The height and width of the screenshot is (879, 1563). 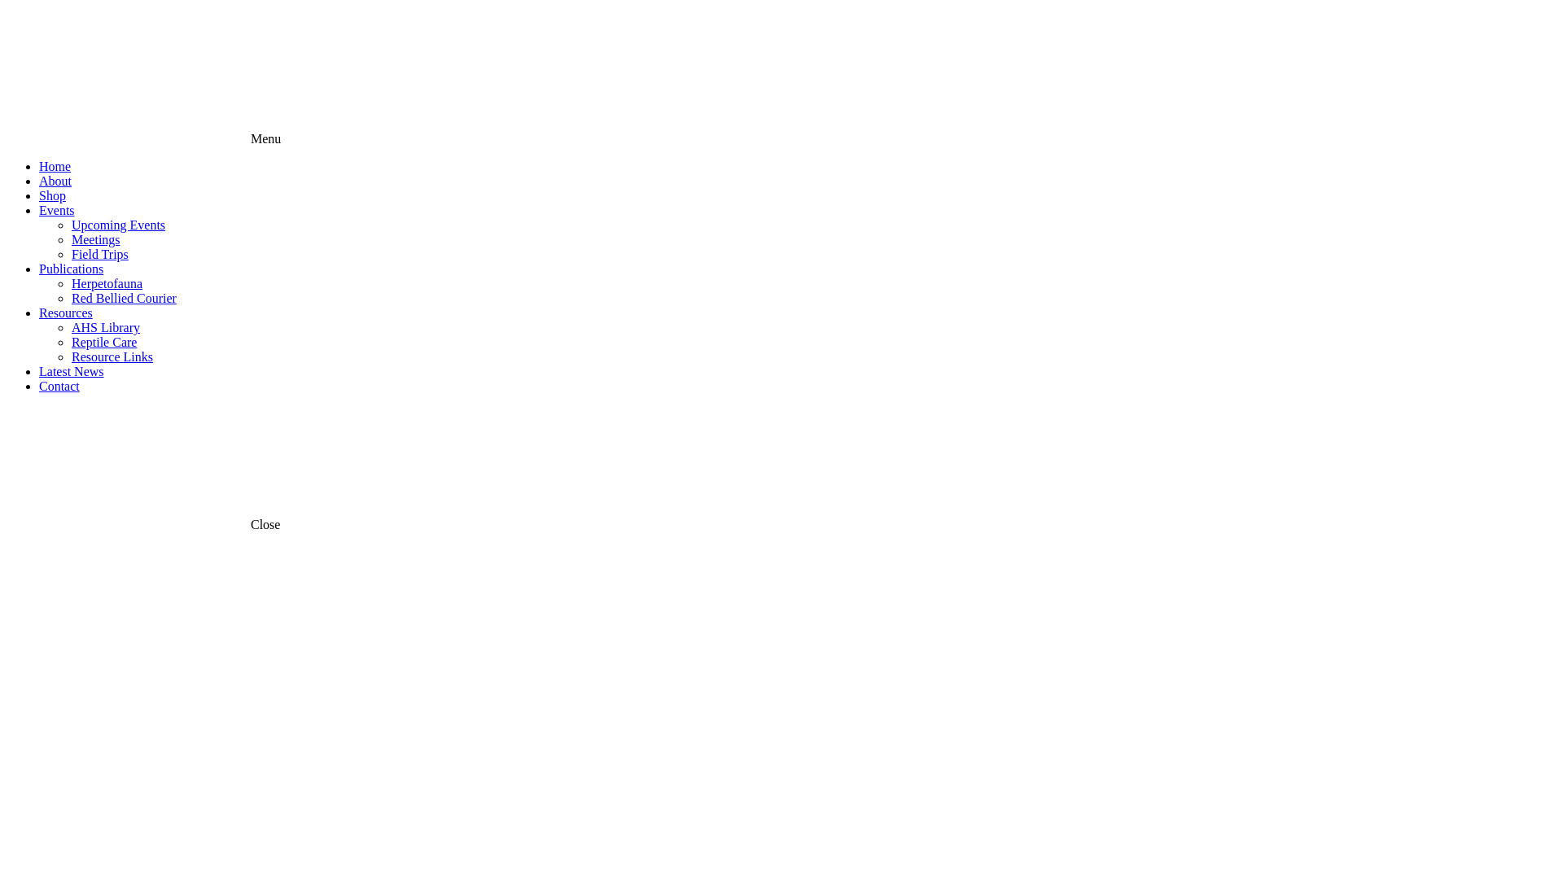 I want to click on About, so click(x=55, y=181).